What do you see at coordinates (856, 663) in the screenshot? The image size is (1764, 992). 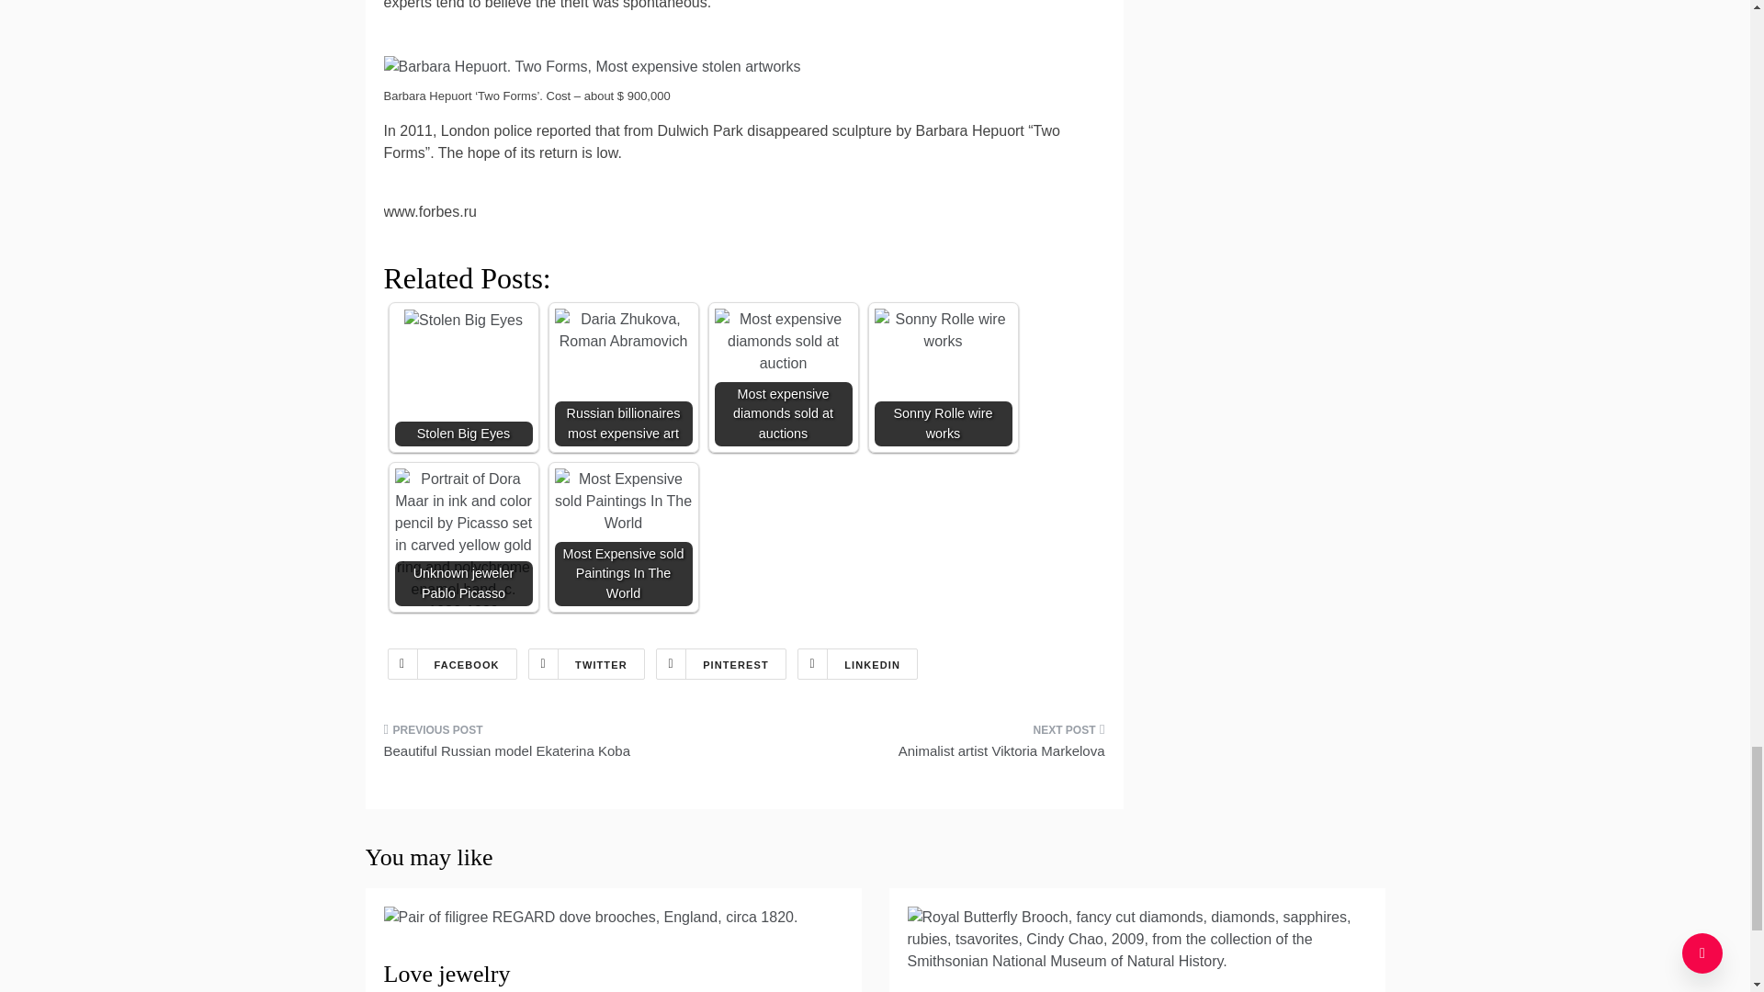 I see `LINKEDIN` at bounding box center [856, 663].